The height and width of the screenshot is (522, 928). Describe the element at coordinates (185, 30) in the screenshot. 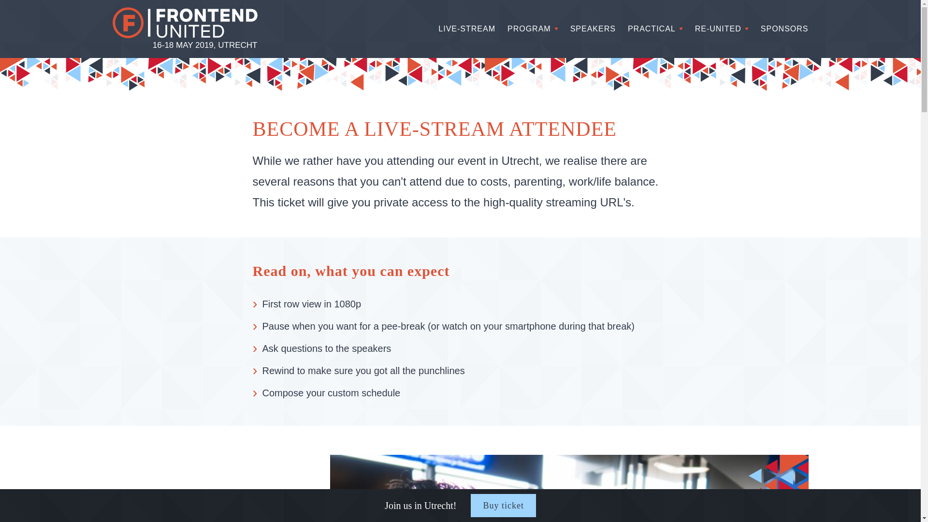

I see `16-18 MAY 2019, UTRECHT` at that location.